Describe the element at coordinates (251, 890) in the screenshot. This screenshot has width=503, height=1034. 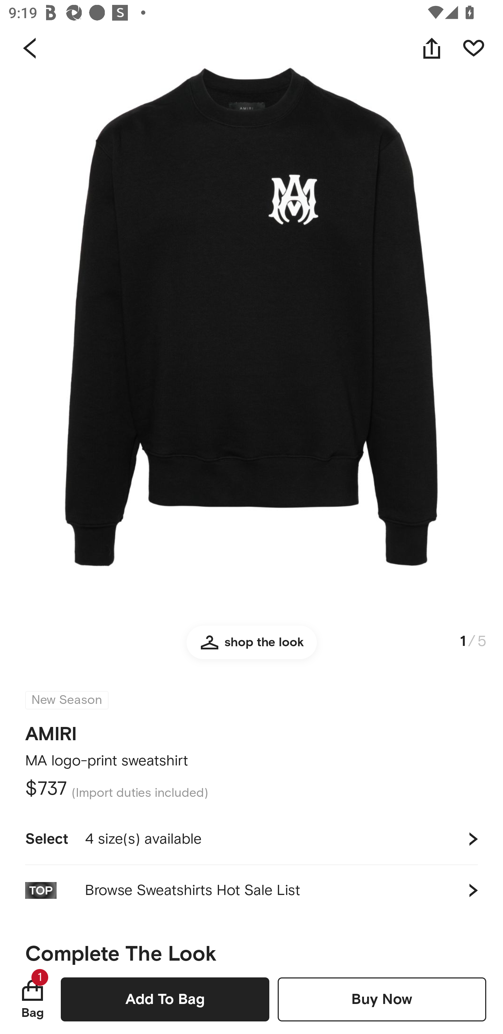
I see `Browse Sweatshirts Hot Sale List` at that location.